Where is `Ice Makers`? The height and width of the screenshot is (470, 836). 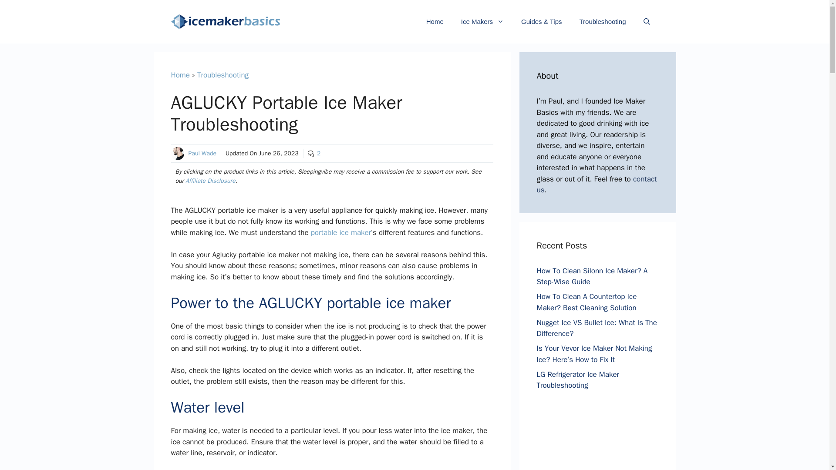
Ice Makers is located at coordinates (482, 22).